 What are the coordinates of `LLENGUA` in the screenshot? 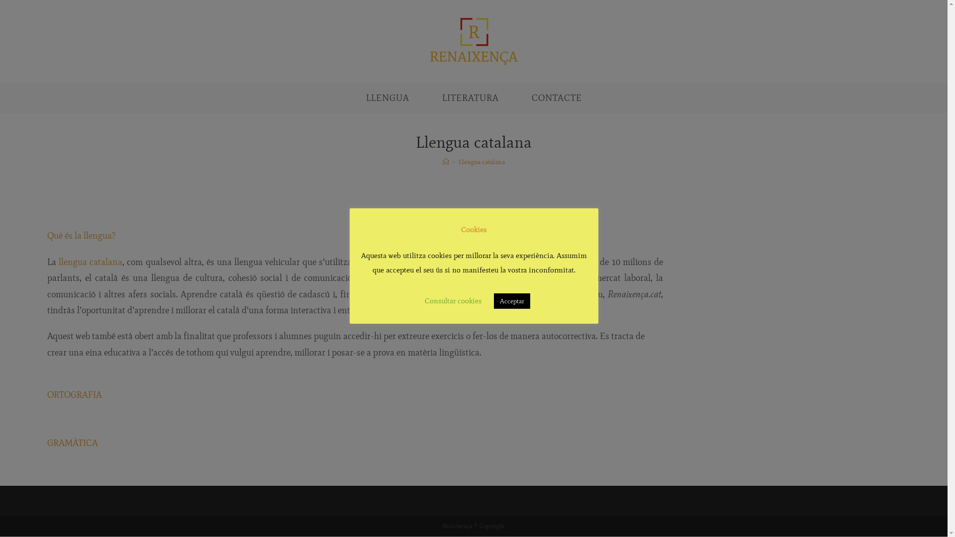 It's located at (387, 98).